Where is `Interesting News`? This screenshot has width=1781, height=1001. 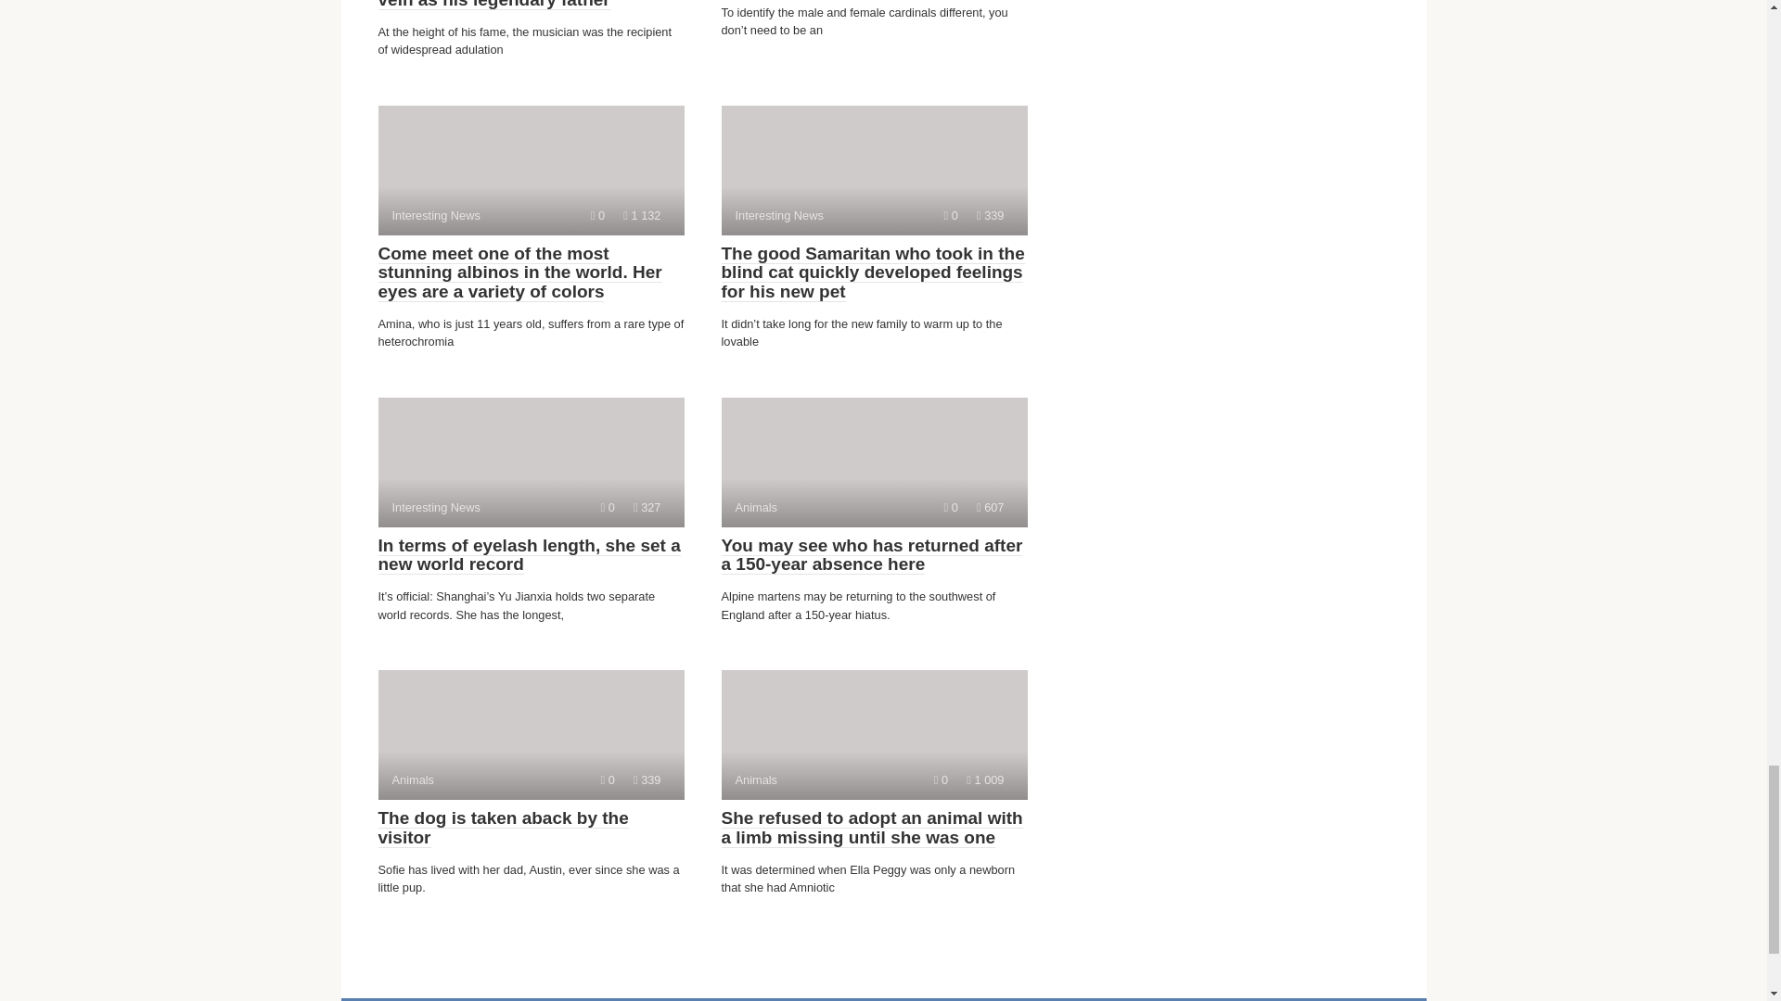 Interesting News is located at coordinates (646, 999).